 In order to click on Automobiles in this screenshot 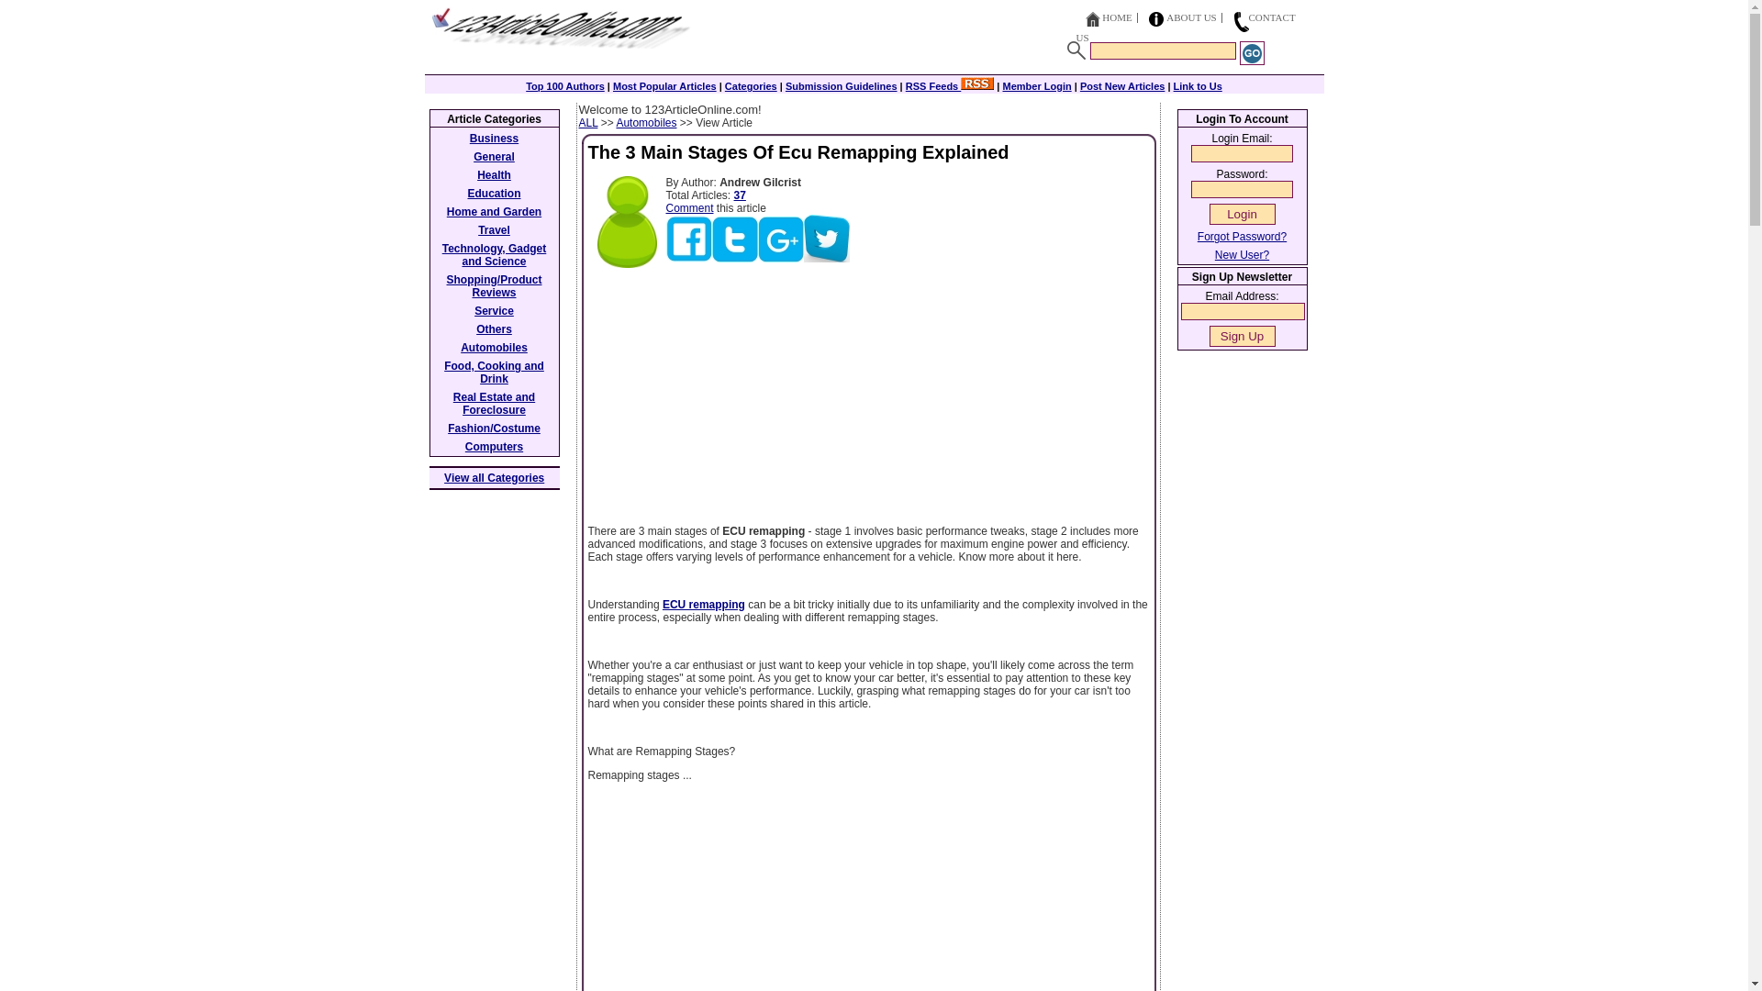, I will do `click(646, 123)`.